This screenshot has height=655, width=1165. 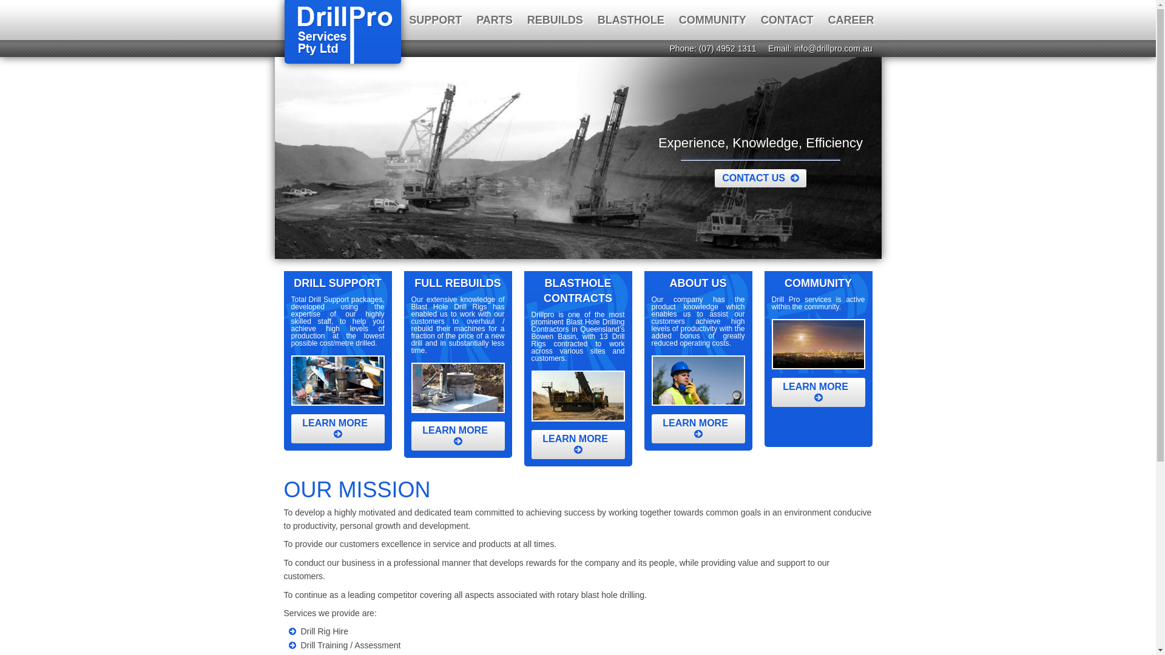 What do you see at coordinates (436, 20) in the screenshot?
I see `SUPPORT` at bounding box center [436, 20].